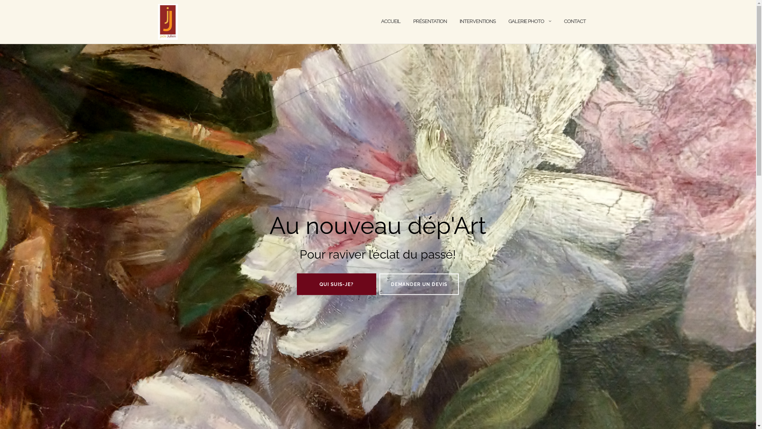 Image resolution: width=762 pixels, height=429 pixels. I want to click on CONTACT, so click(575, 21).